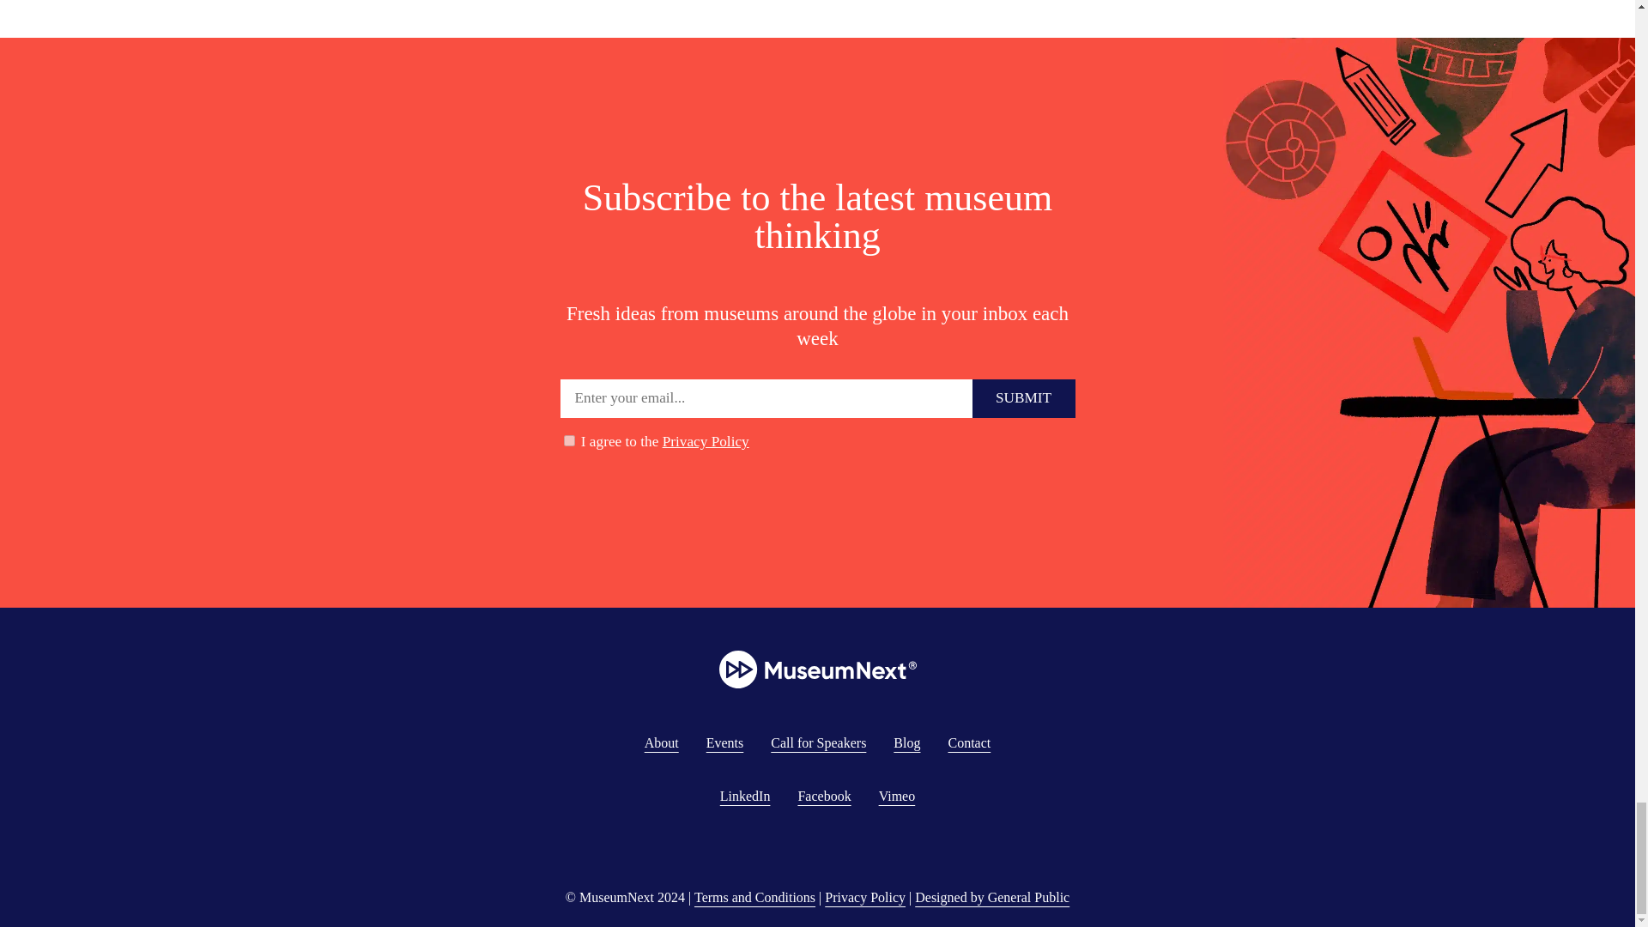 Image resolution: width=1648 pixels, height=927 pixels. What do you see at coordinates (824, 797) in the screenshot?
I see `Facebook` at bounding box center [824, 797].